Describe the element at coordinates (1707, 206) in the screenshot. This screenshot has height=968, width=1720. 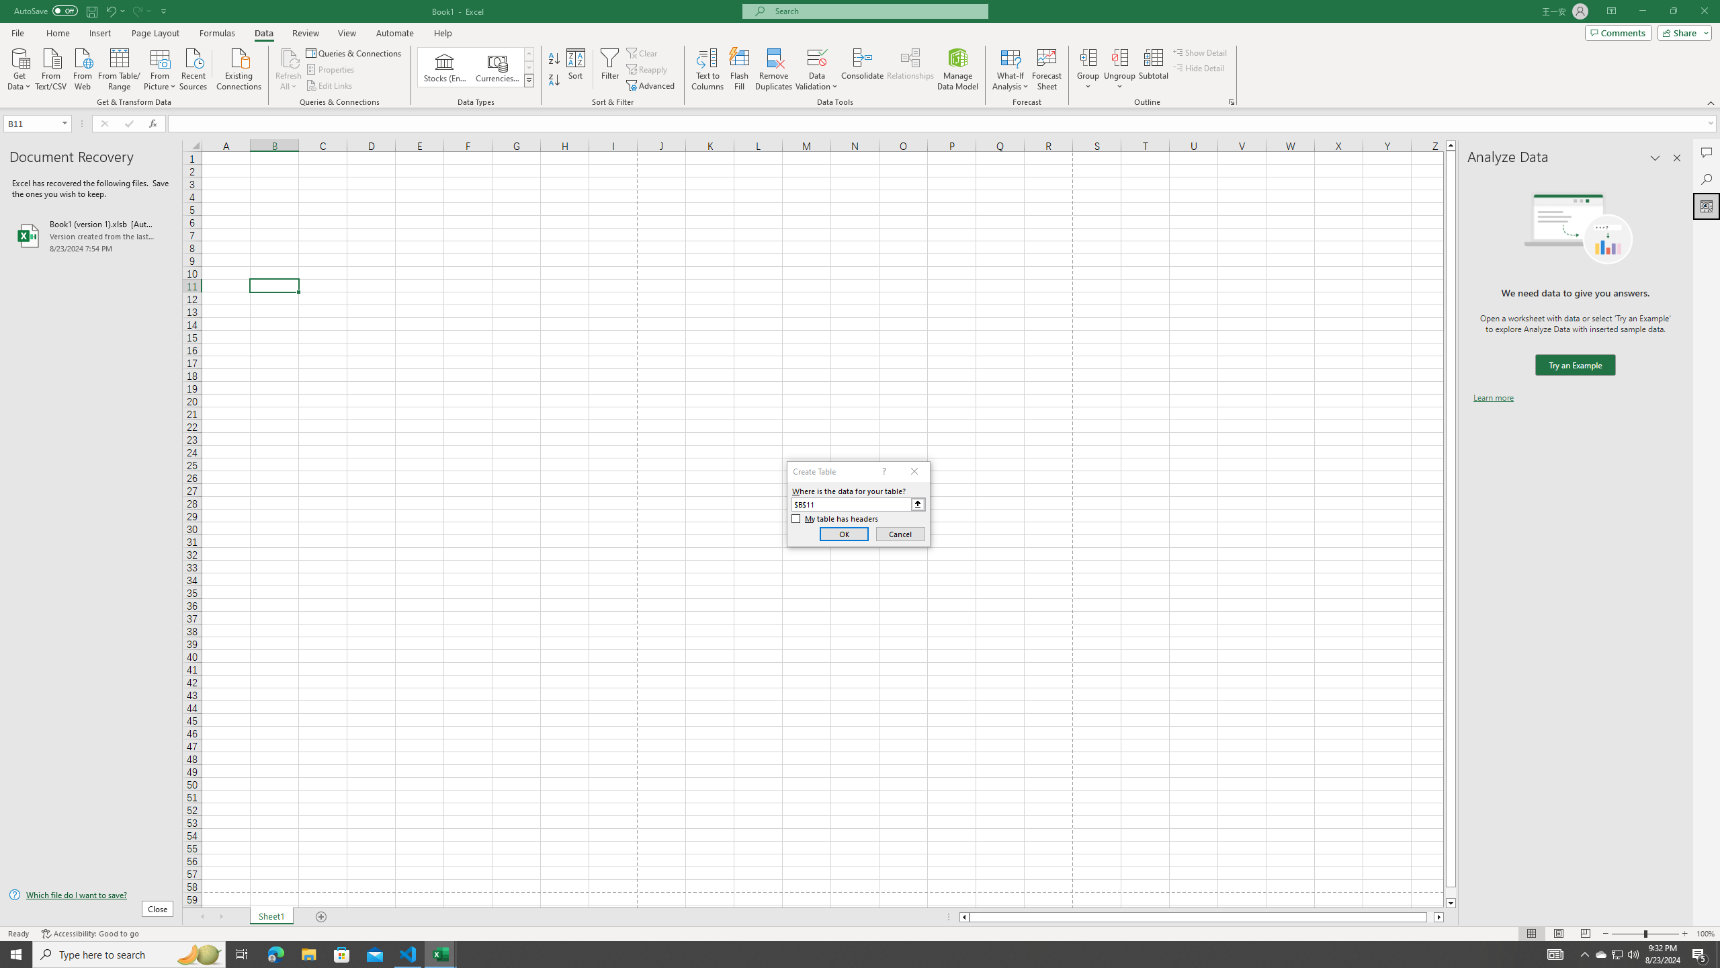
I see `Analyze Data` at that location.